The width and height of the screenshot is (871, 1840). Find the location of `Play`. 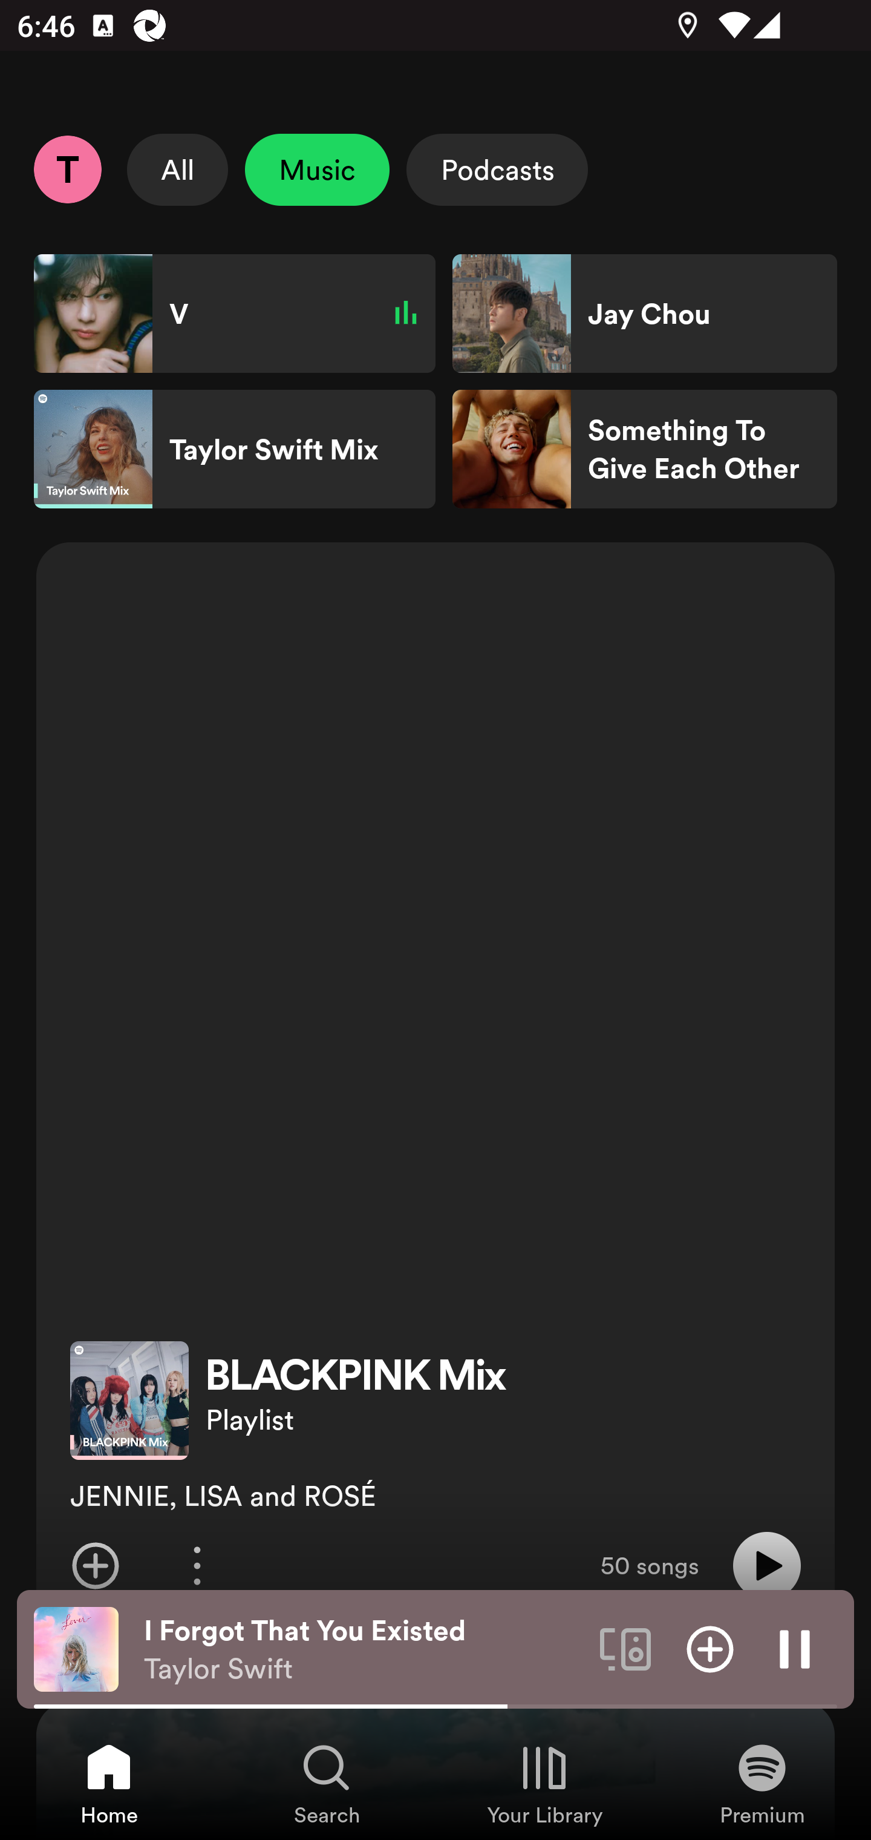

Play is located at coordinates (767, 1565).